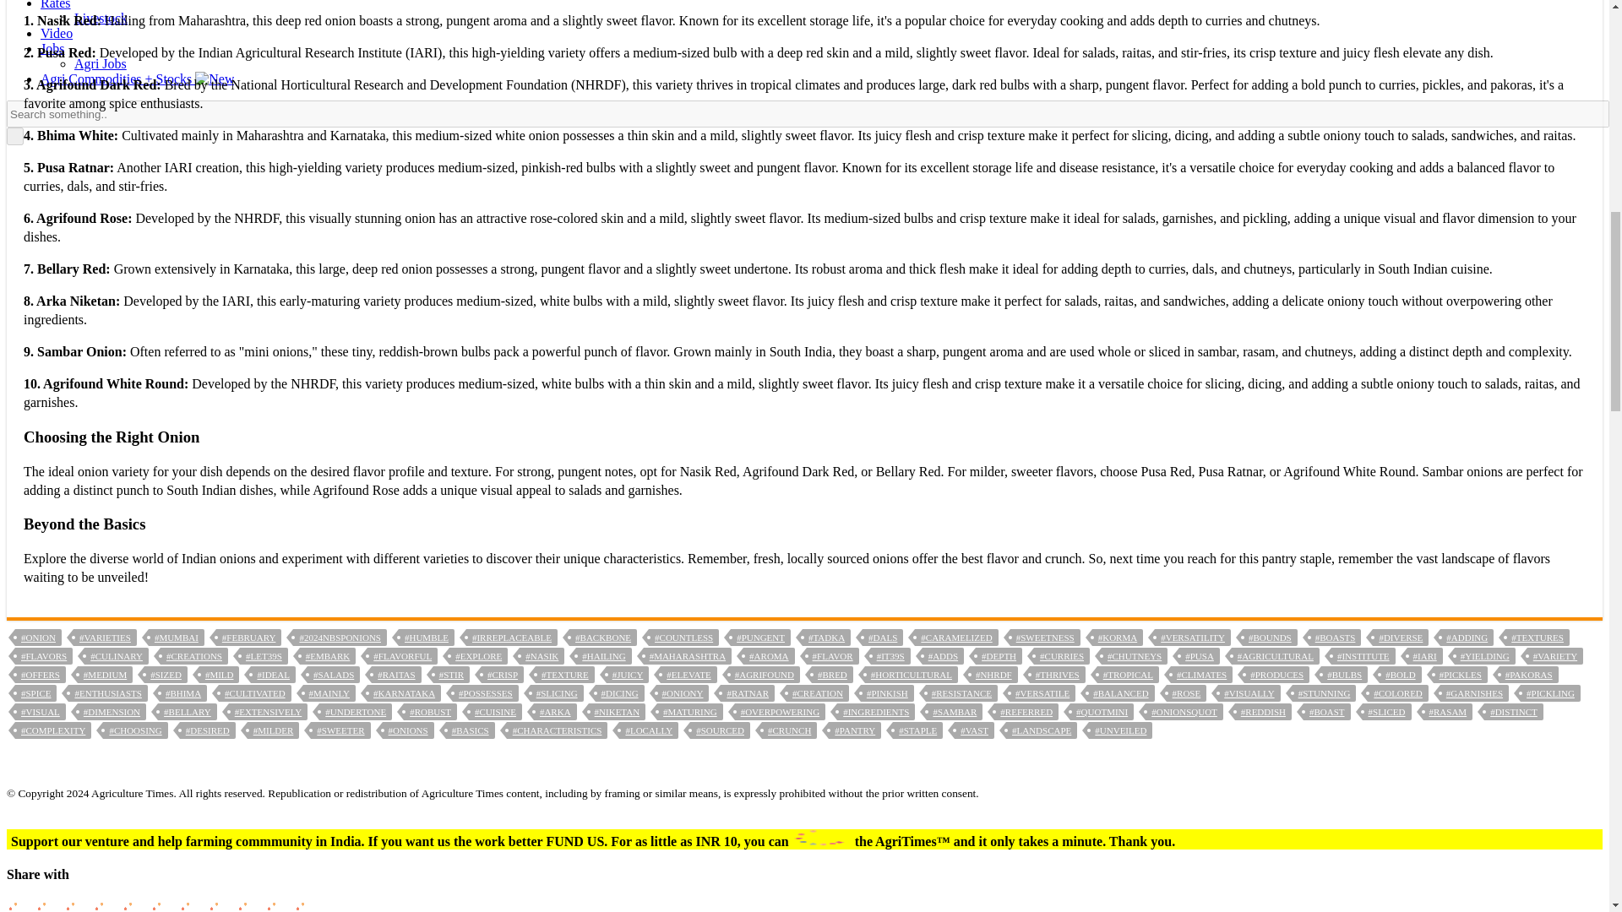  I want to click on Buffer, so click(220, 905).